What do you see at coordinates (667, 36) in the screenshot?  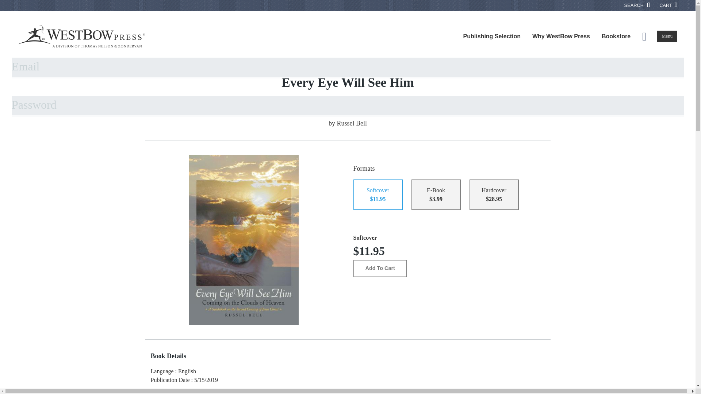 I see `Menu` at bounding box center [667, 36].